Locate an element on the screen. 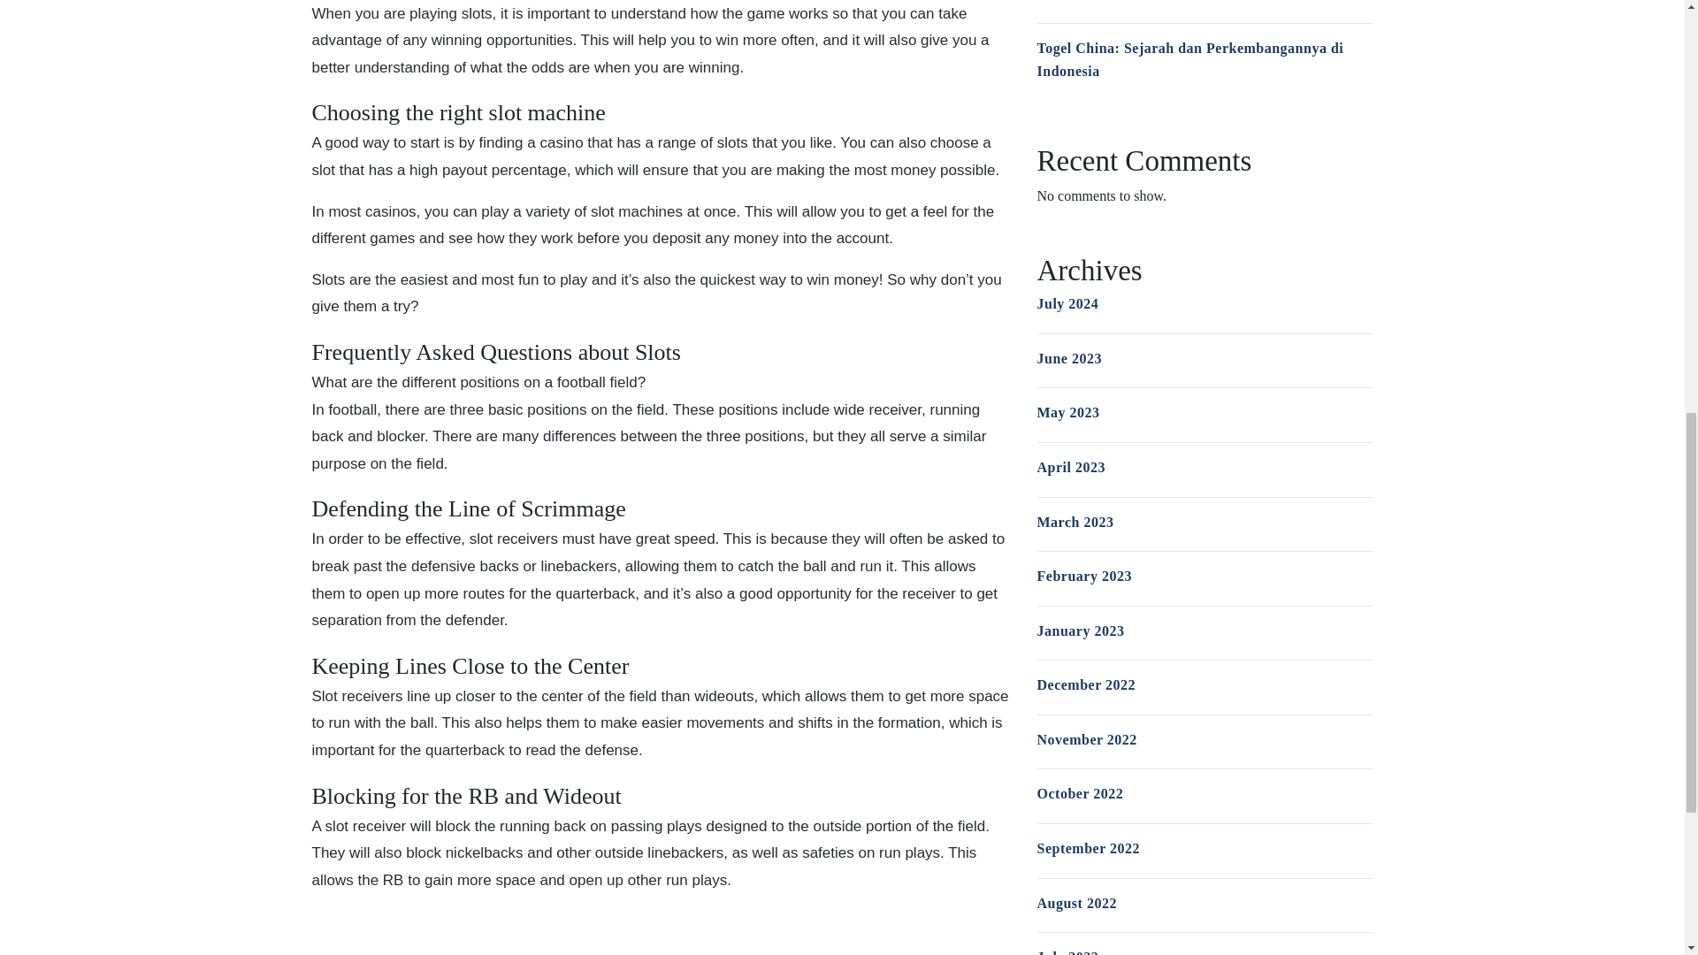 The width and height of the screenshot is (1698, 955). January 2023 is located at coordinates (1080, 631).